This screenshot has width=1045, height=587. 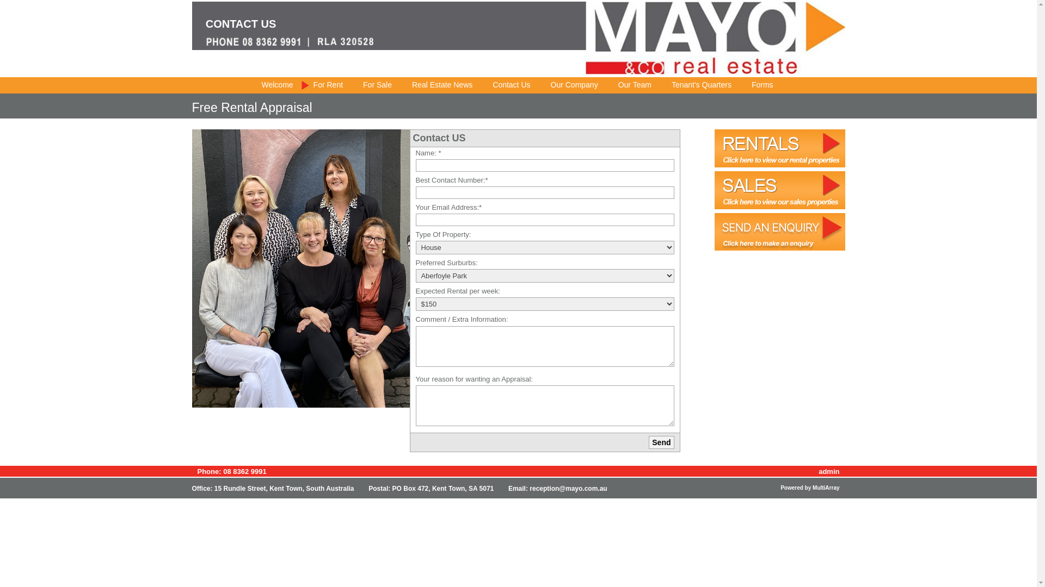 What do you see at coordinates (505, 85) in the screenshot?
I see `Contact Us` at bounding box center [505, 85].